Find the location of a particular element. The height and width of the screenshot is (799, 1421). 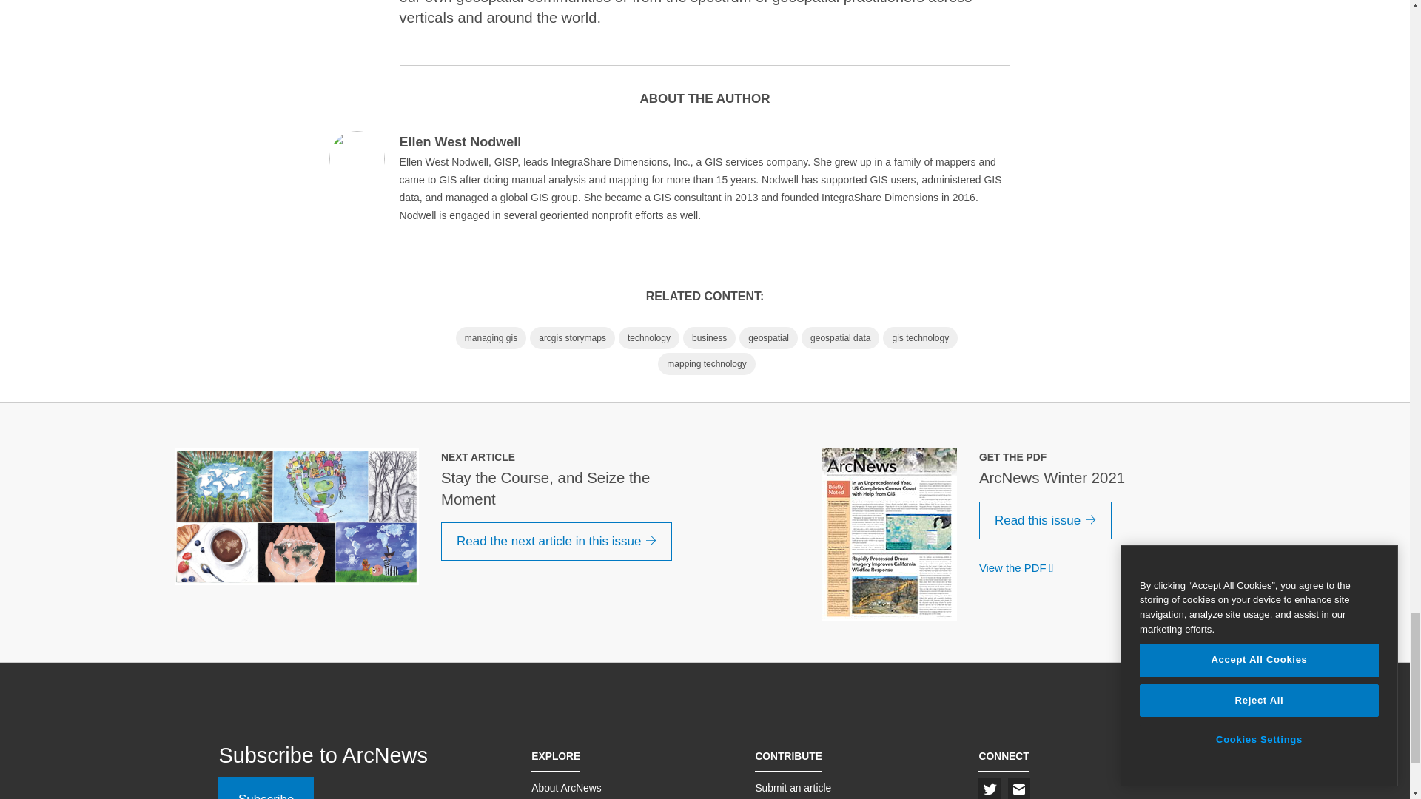

About ArcNews is located at coordinates (566, 788).